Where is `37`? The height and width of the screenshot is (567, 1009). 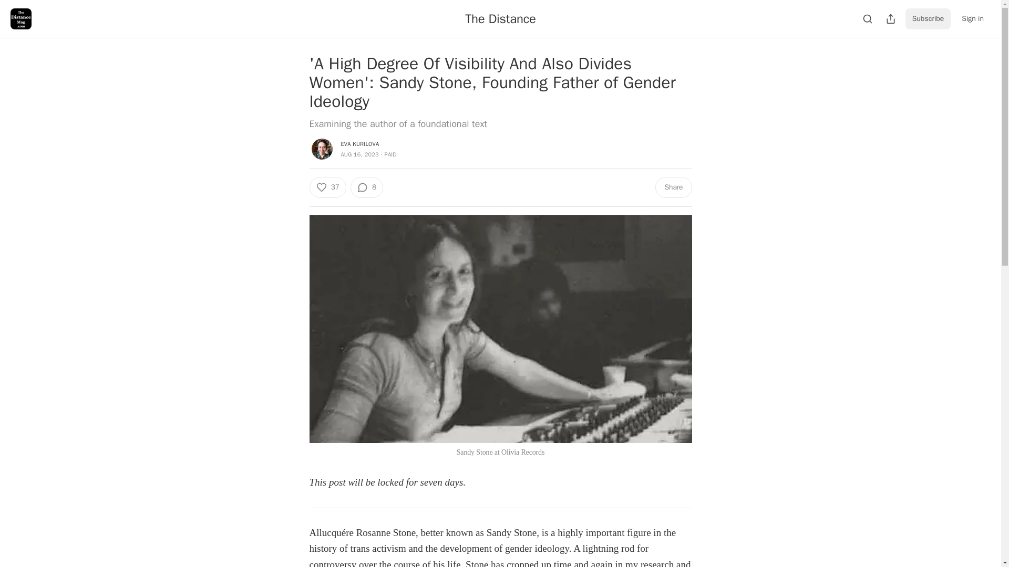
37 is located at coordinates (327, 187).